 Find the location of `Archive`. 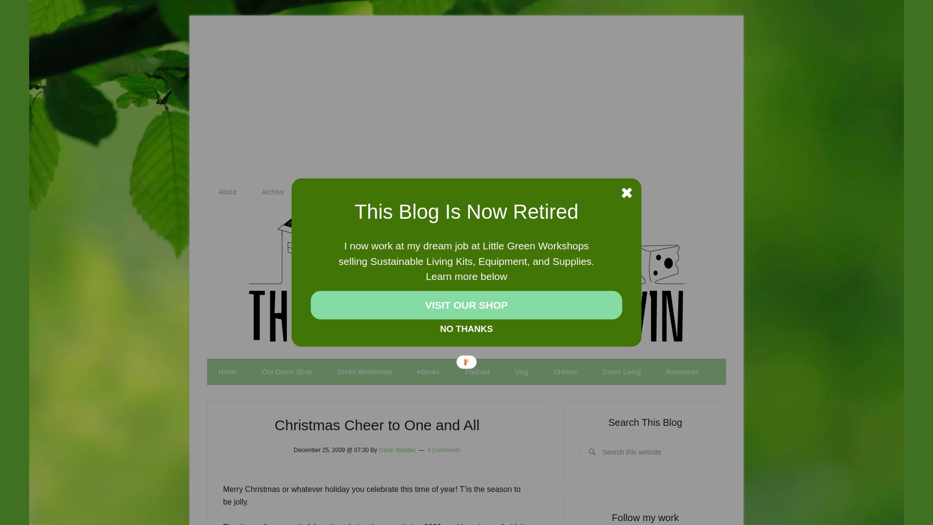

Archive is located at coordinates (273, 192).